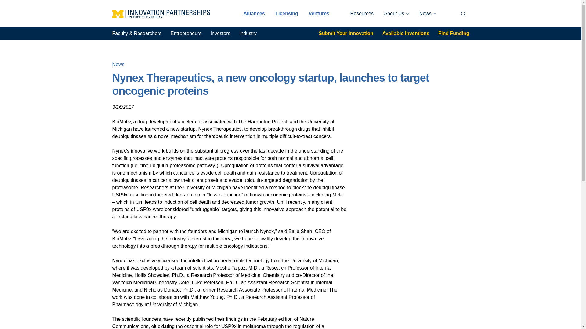  Describe the element at coordinates (319, 13) in the screenshot. I see `Ventures` at that location.